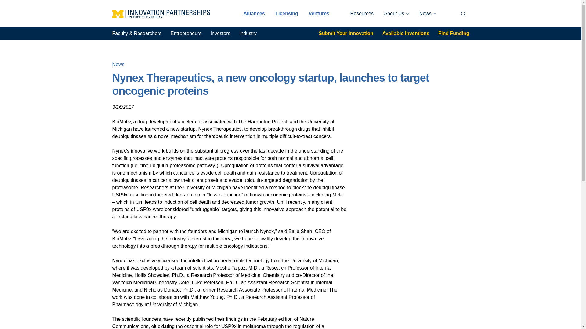  Describe the element at coordinates (319, 13) in the screenshot. I see `Ventures` at that location.